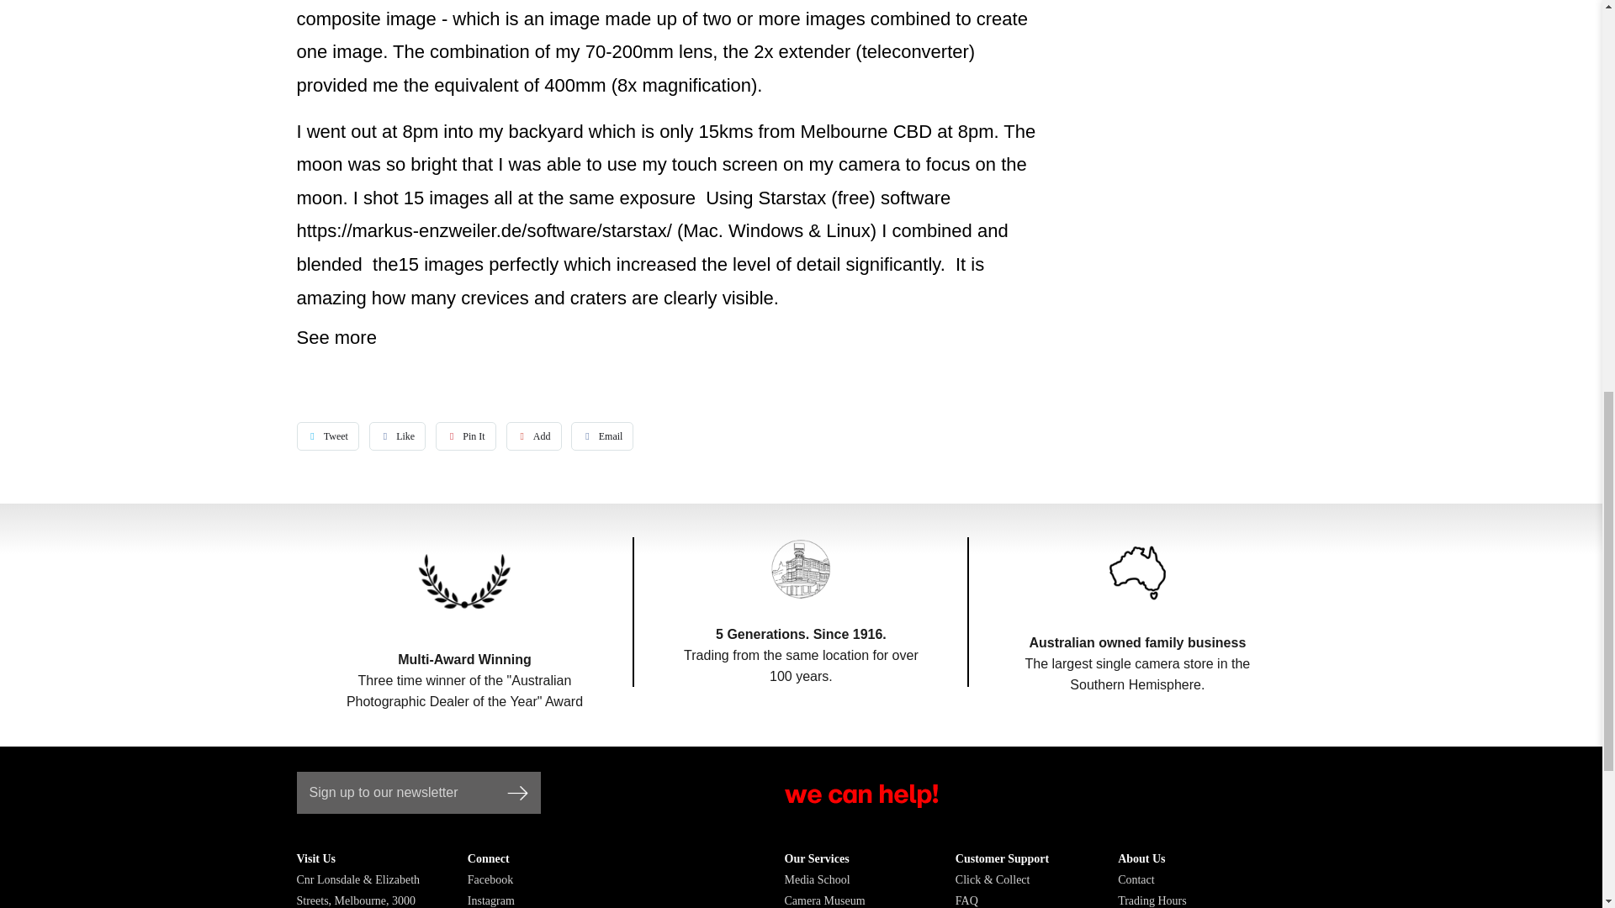 Image resolution: width=1615 pixels, height=908 pixels. Describe the element at coordinates (397, 436) in the screenshot. I see `Share this on Facebook` at that location.